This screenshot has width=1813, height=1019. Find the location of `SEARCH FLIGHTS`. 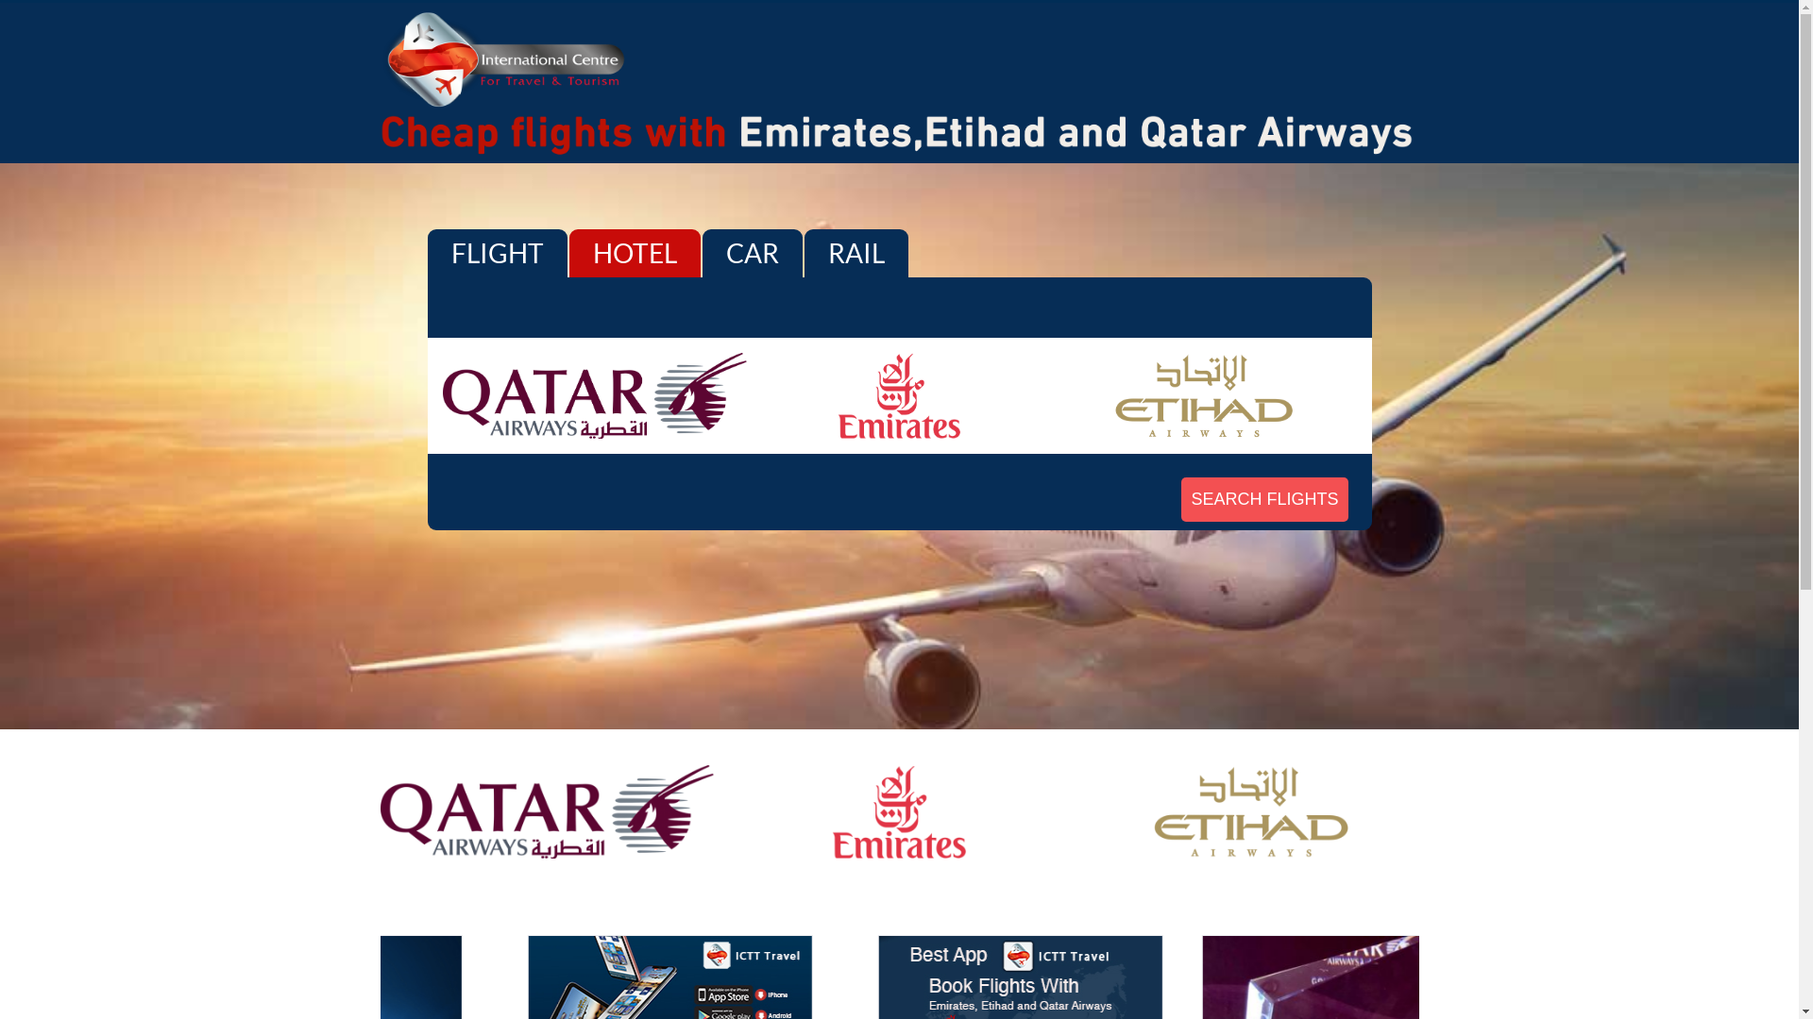

SEARCH FLIGHTS is located at coordinates (1264, 500).